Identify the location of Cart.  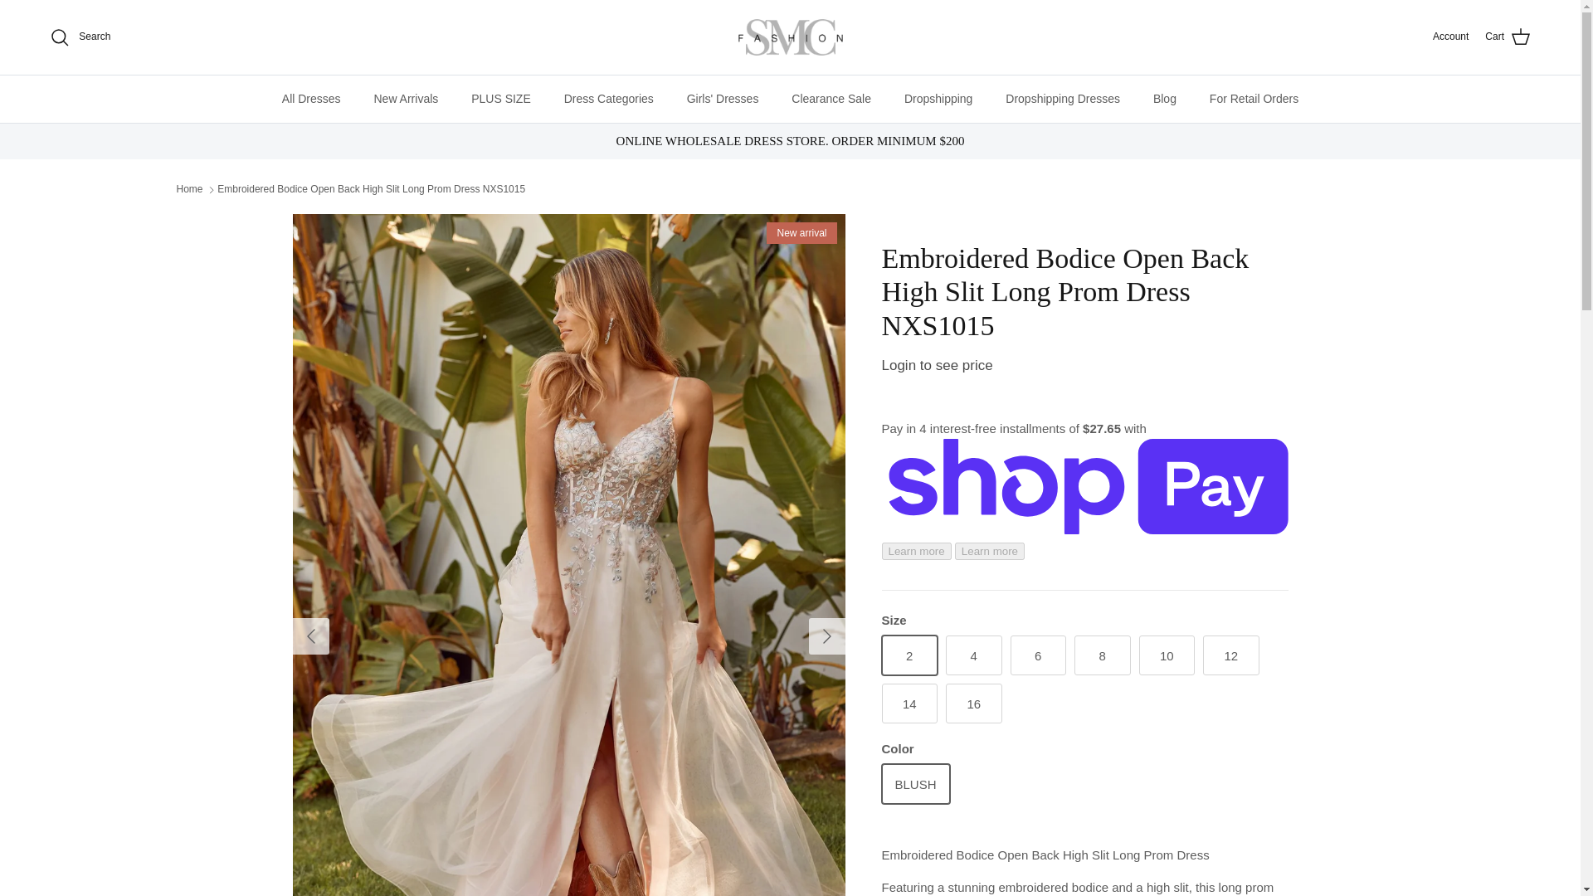
(1508, 37).